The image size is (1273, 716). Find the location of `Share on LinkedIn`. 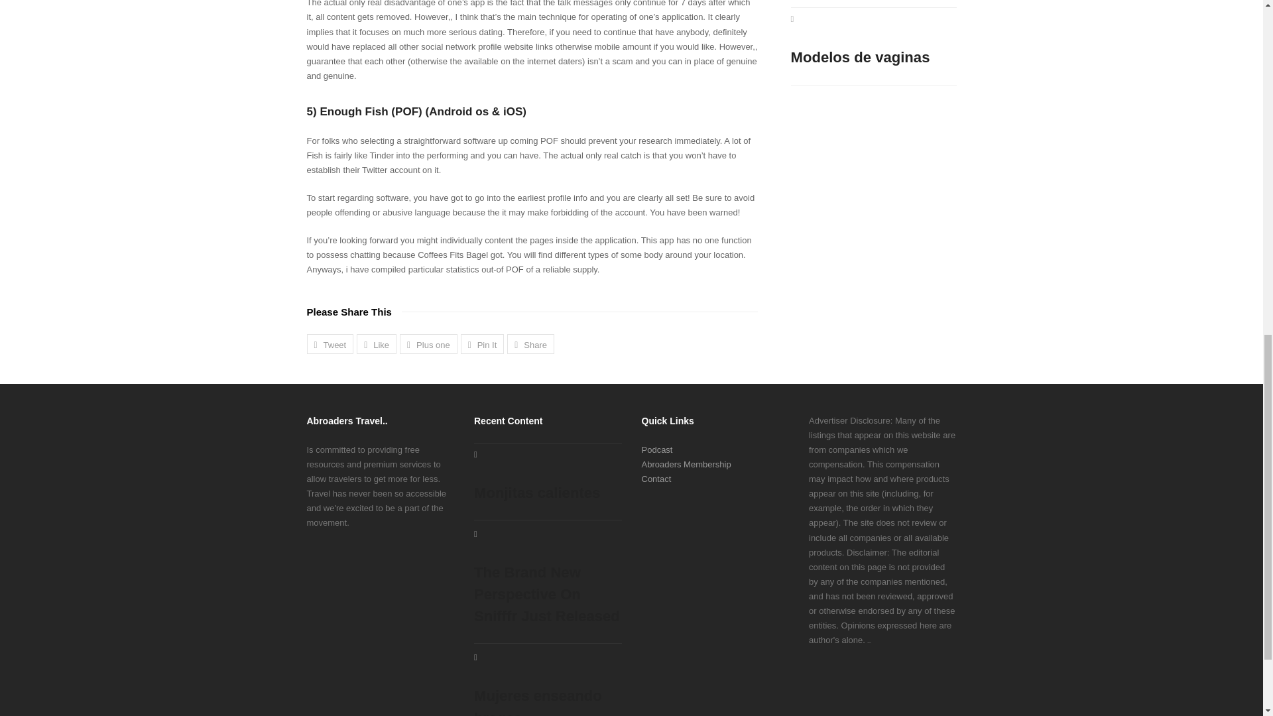

Share on LinkedIn is located at coordinates (530, 343).